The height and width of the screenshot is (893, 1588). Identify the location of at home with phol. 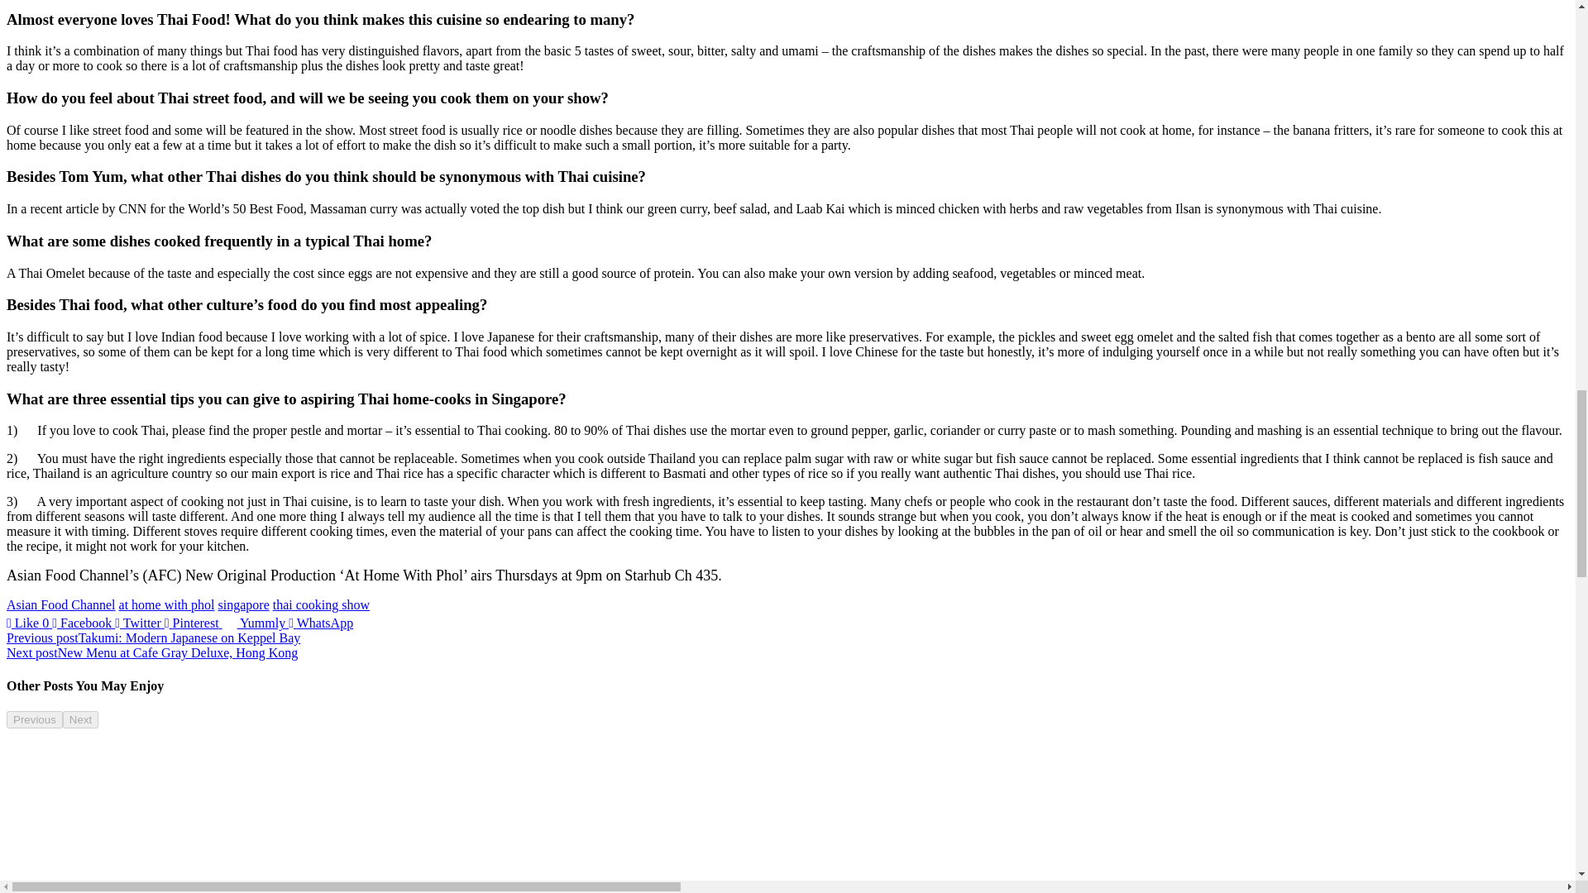
(167, 604).